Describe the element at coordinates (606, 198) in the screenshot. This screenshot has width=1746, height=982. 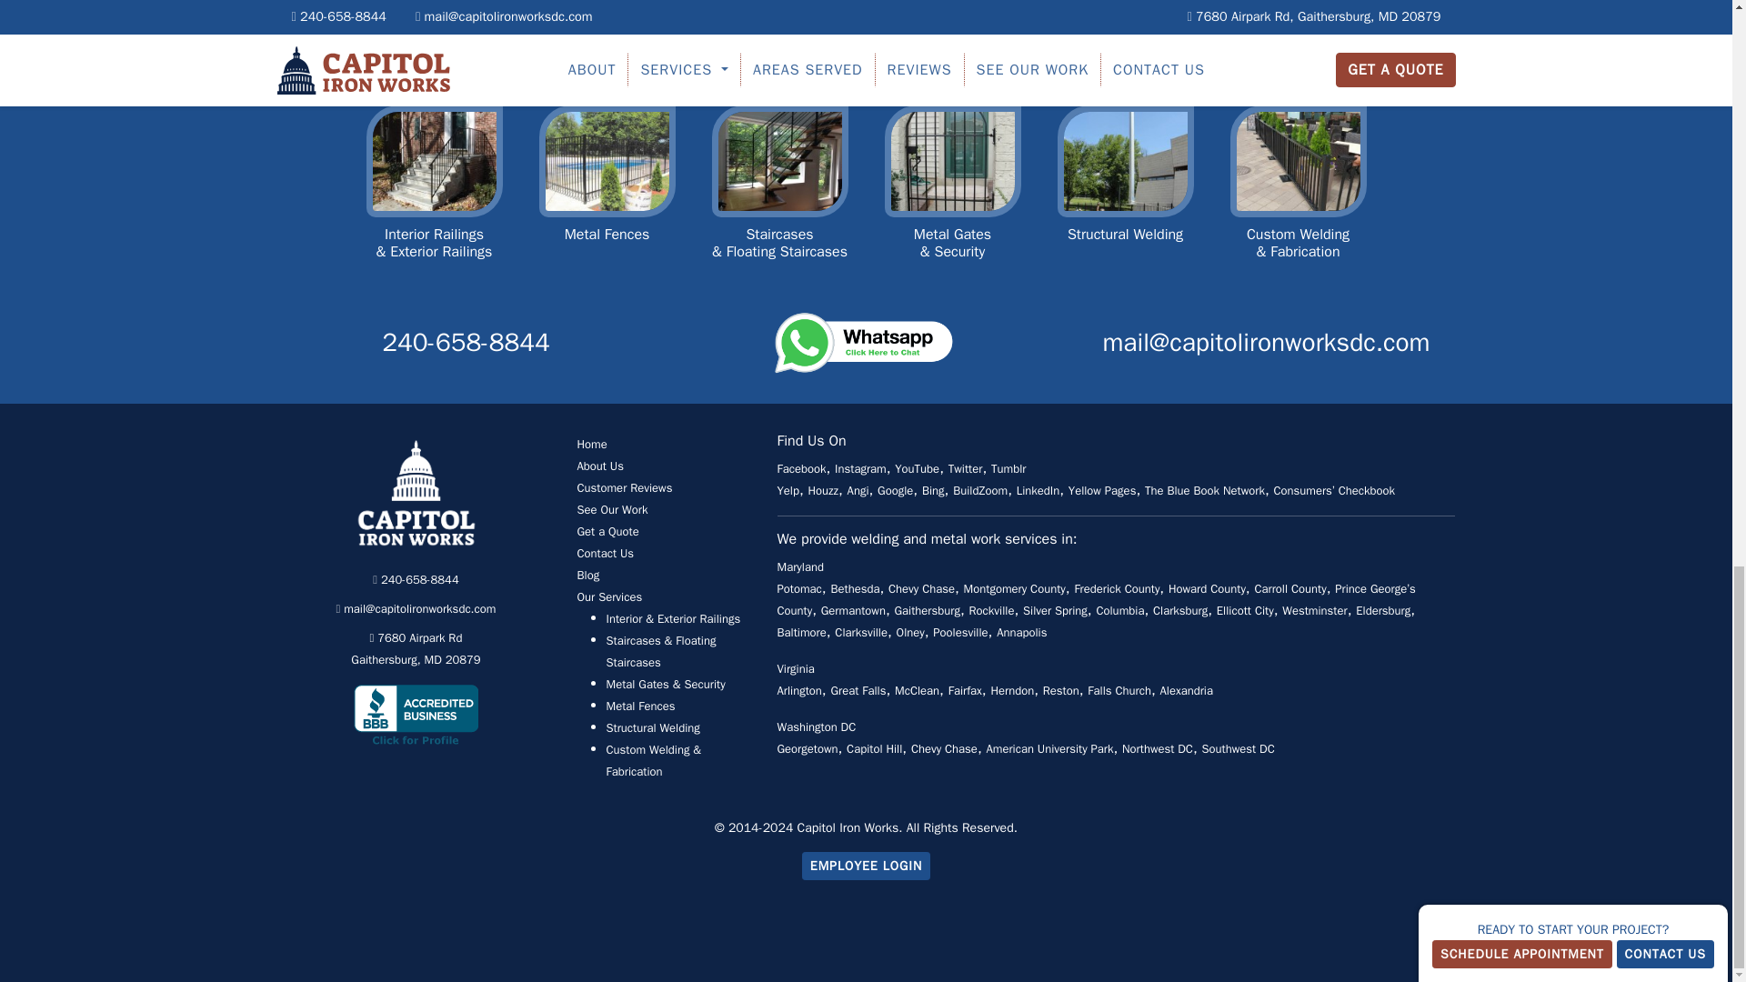
I see `Metal Fences` at that location.